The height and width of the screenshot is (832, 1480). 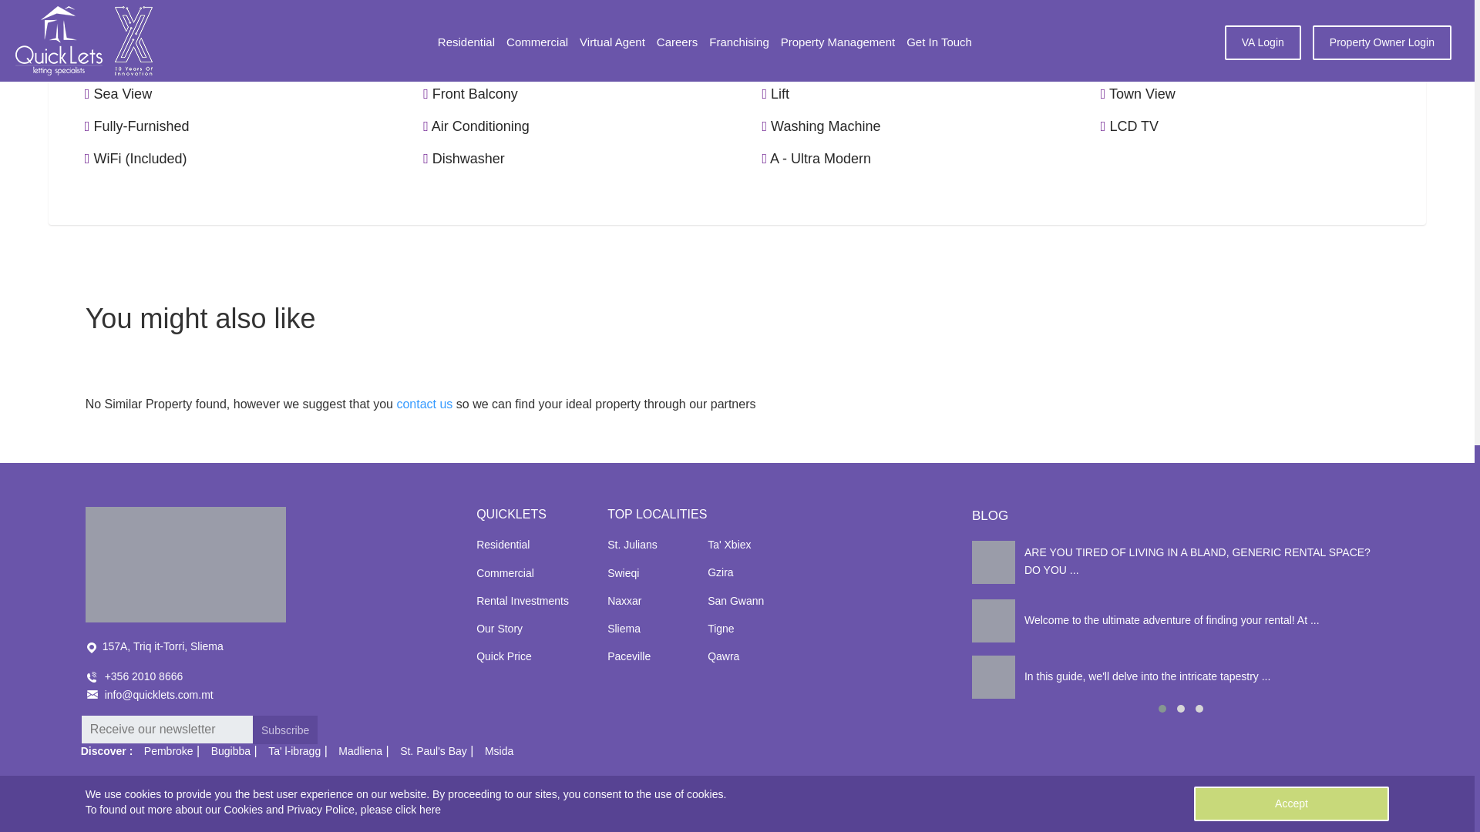 I want to click on Quicklets, so click(x=185, y=564).